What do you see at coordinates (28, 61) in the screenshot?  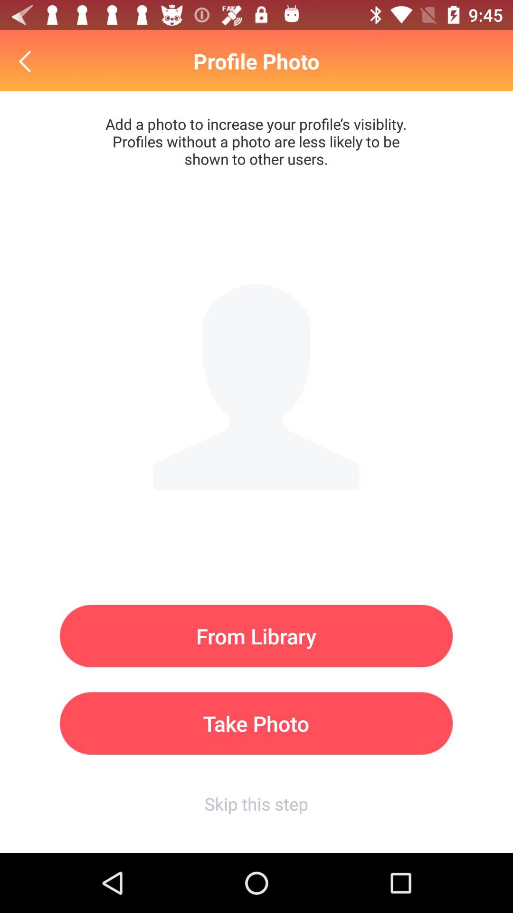 I see `select the item to the left of profile photo item` at bounding box center [28, 61].